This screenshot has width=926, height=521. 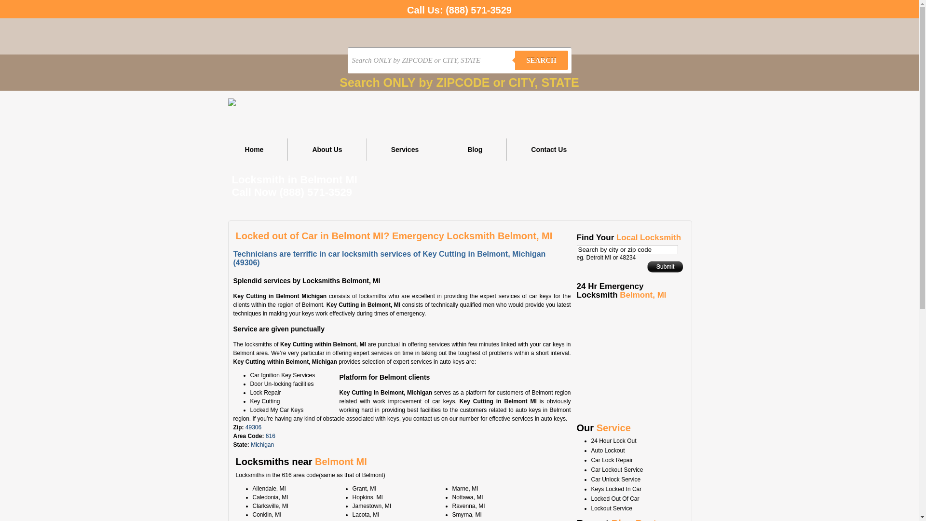 What do you see at coordinates (469, 506) in the screenshot?
I see `Ravenna, MI` at bounding box center [469, 506].